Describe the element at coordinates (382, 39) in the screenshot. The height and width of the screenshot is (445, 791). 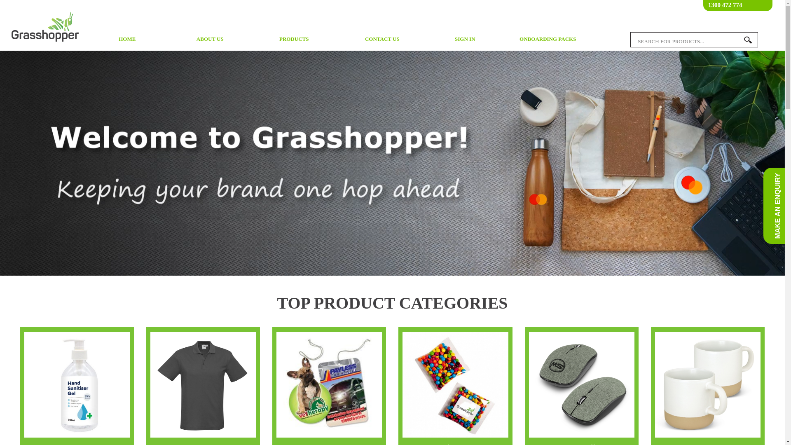
I see `CONTACT US` at that location.